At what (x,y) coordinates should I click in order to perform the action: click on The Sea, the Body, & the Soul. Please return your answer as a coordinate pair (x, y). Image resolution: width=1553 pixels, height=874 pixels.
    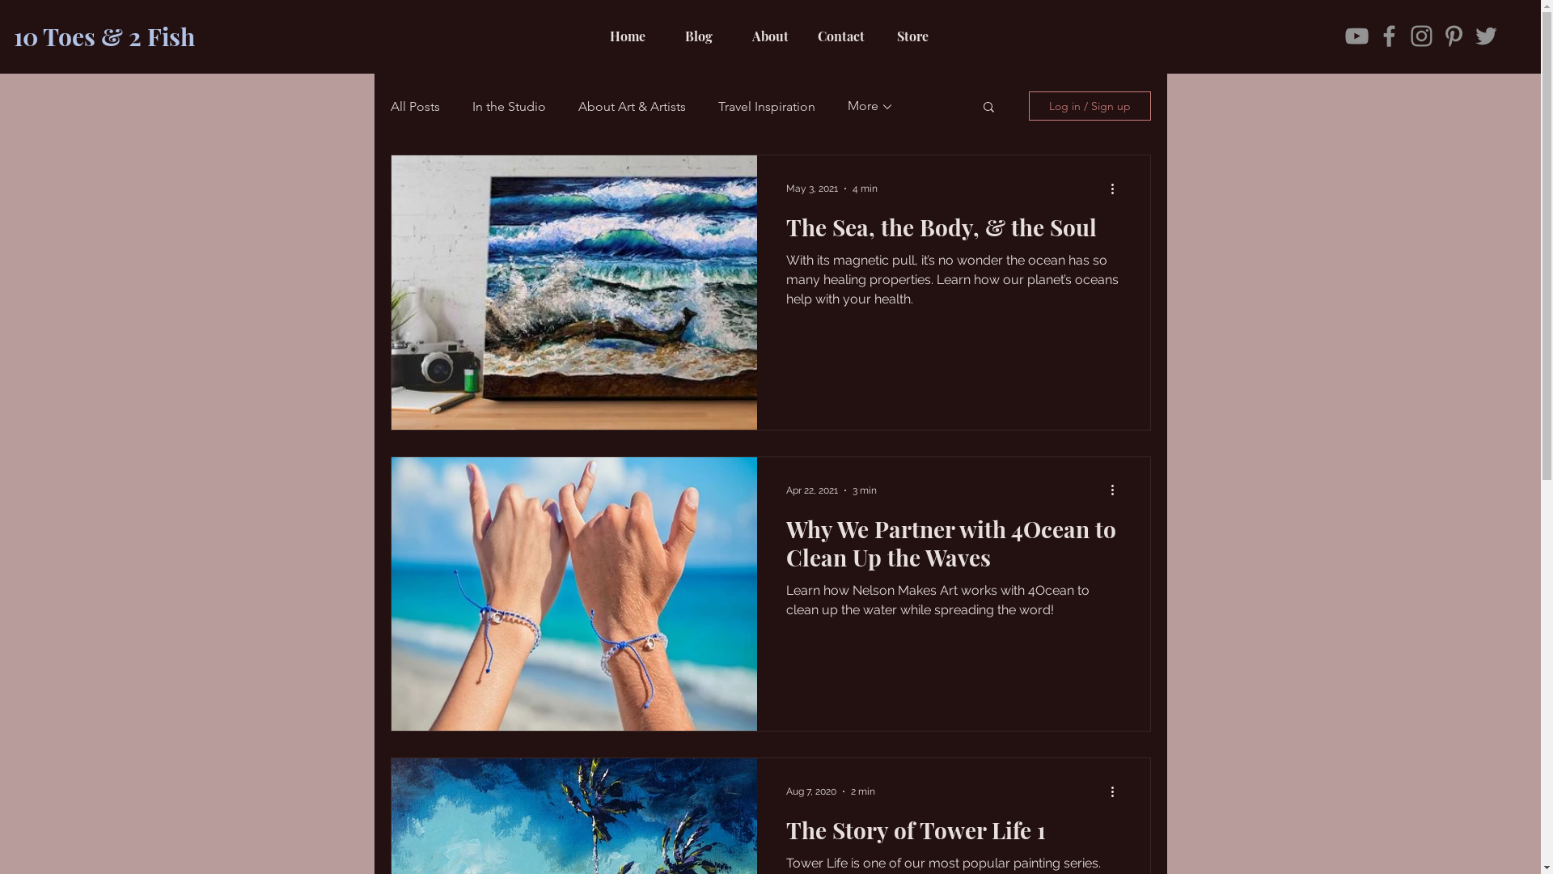
    Looking at the image, I should click on (954, 231).